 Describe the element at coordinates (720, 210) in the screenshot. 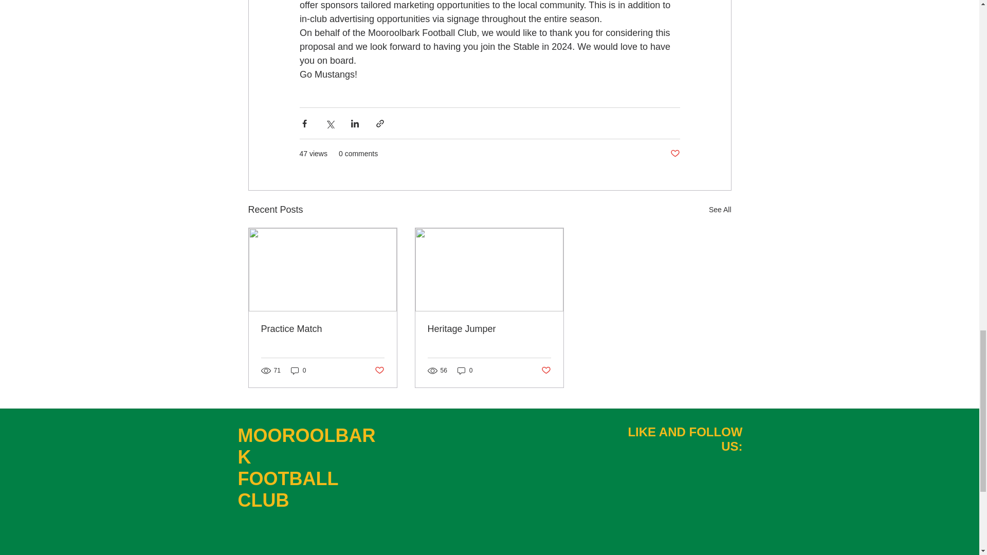

I see `See All` at that location.